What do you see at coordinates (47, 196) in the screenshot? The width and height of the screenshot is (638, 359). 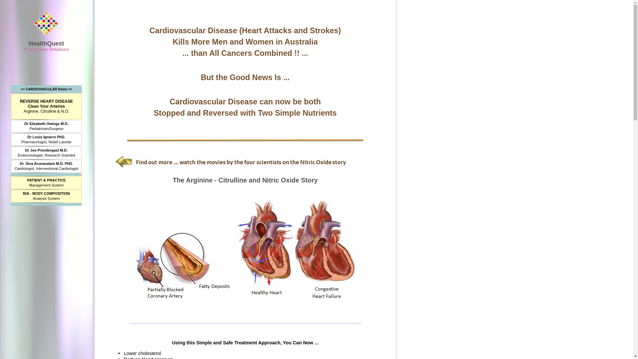 I see `BIA - BODY COMPOSITION
Analysis System` at bounding box center [47, 196].